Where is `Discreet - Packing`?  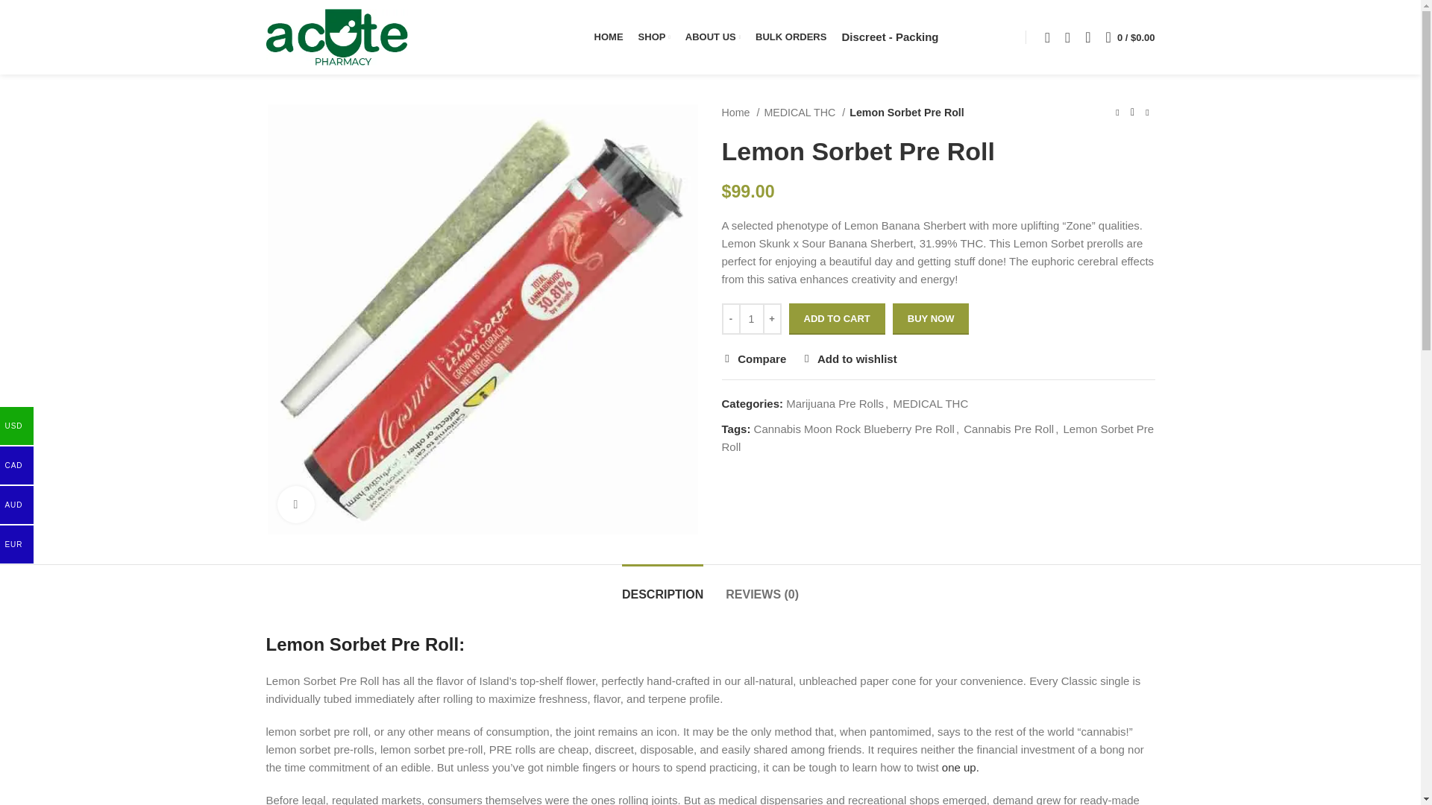 Discreet - Packing is located at coordinates (889, 37).